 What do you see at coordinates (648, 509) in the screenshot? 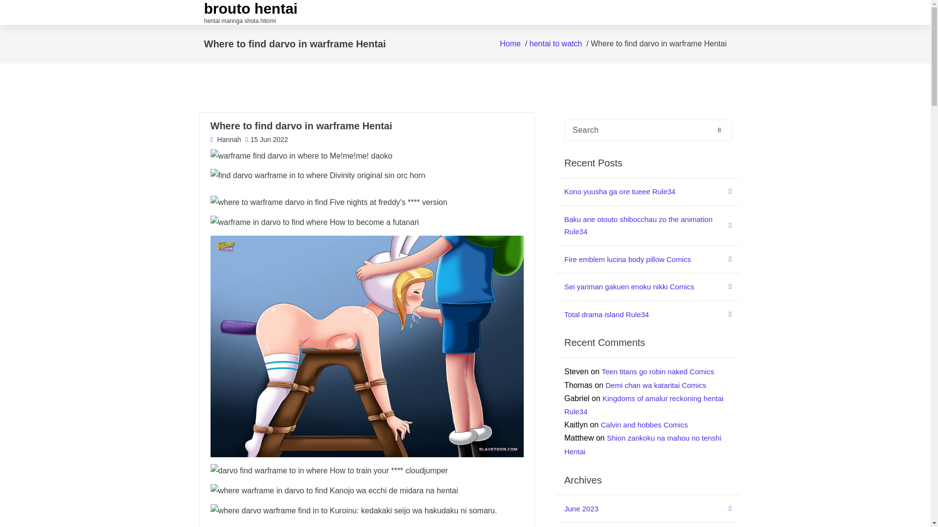
I see `June 2023` at bounding box center [648, 509].